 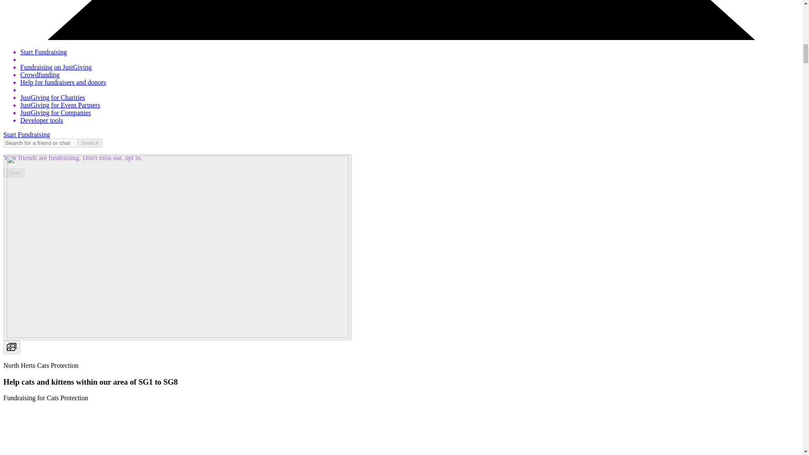 What do you see at coordinates (40, 74) in the screenshot?
I see `Crowdfunding` at bounding box center [40, 74].